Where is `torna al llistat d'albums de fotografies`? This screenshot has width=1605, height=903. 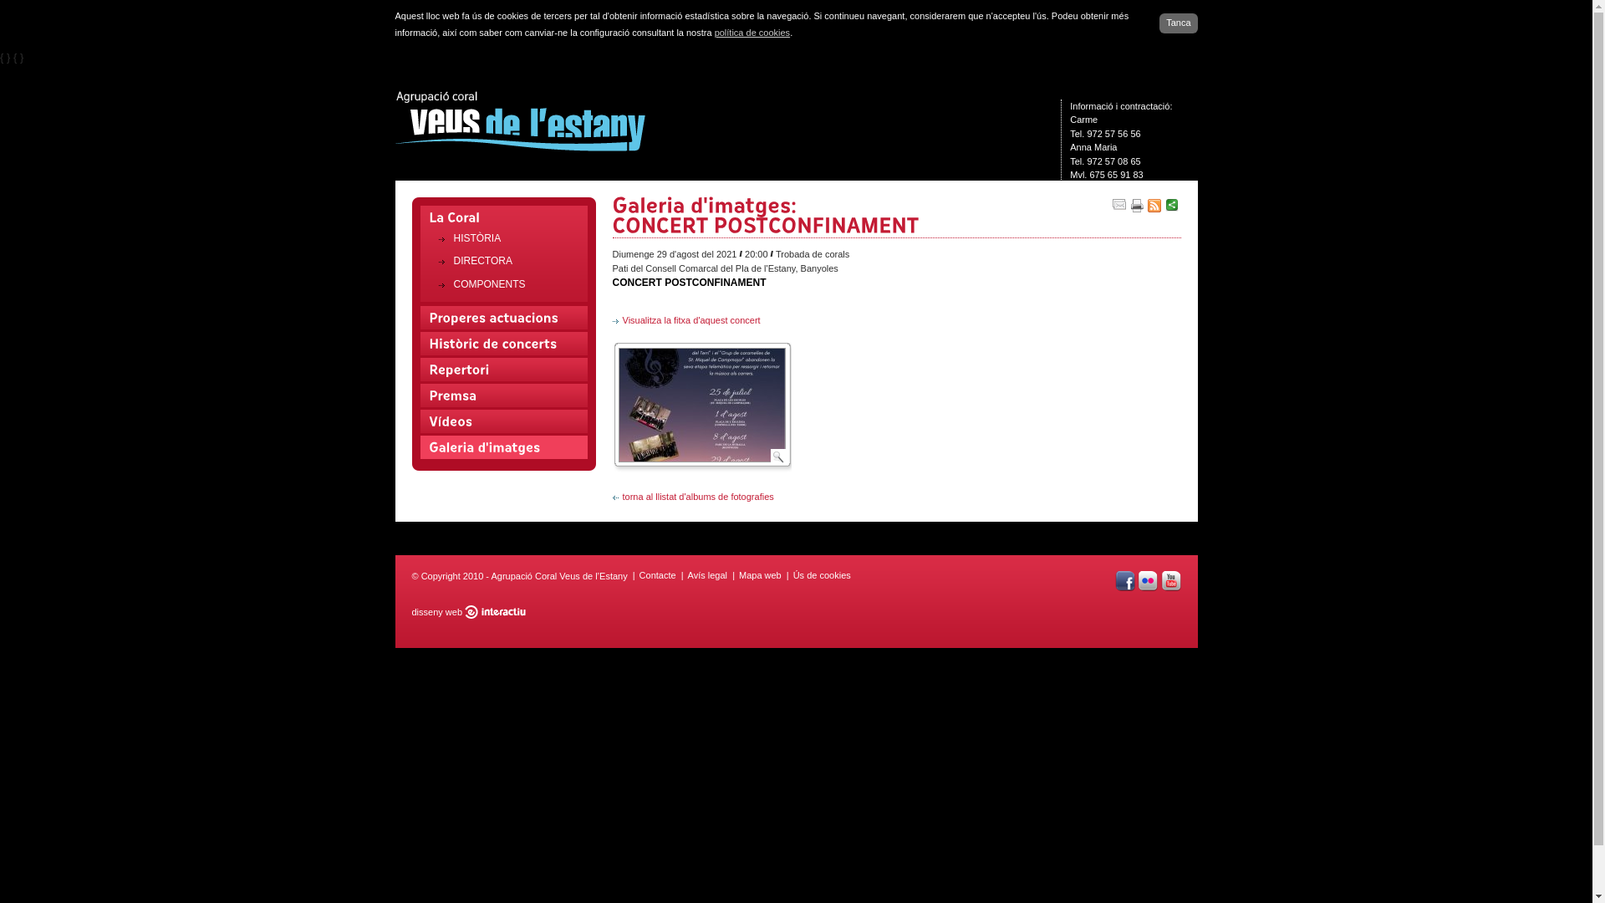
torna al llistat d'albums de fotografies is located at coordinates (692, 497).